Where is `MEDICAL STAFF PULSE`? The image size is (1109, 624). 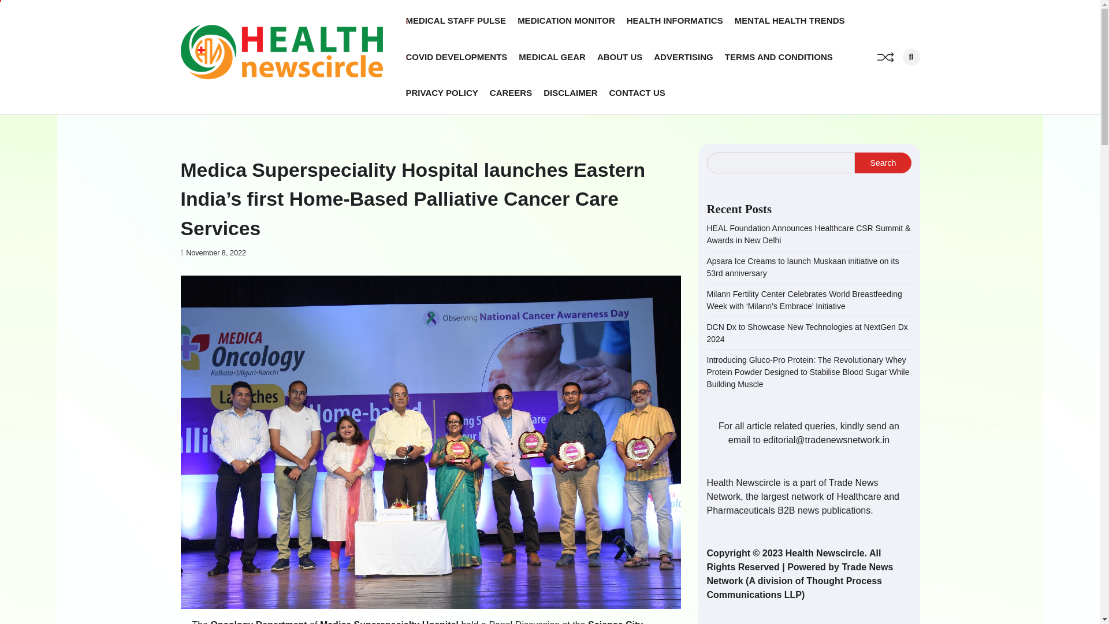
MEDICAL STAFF PULSE is located at coordinates (455, 21).